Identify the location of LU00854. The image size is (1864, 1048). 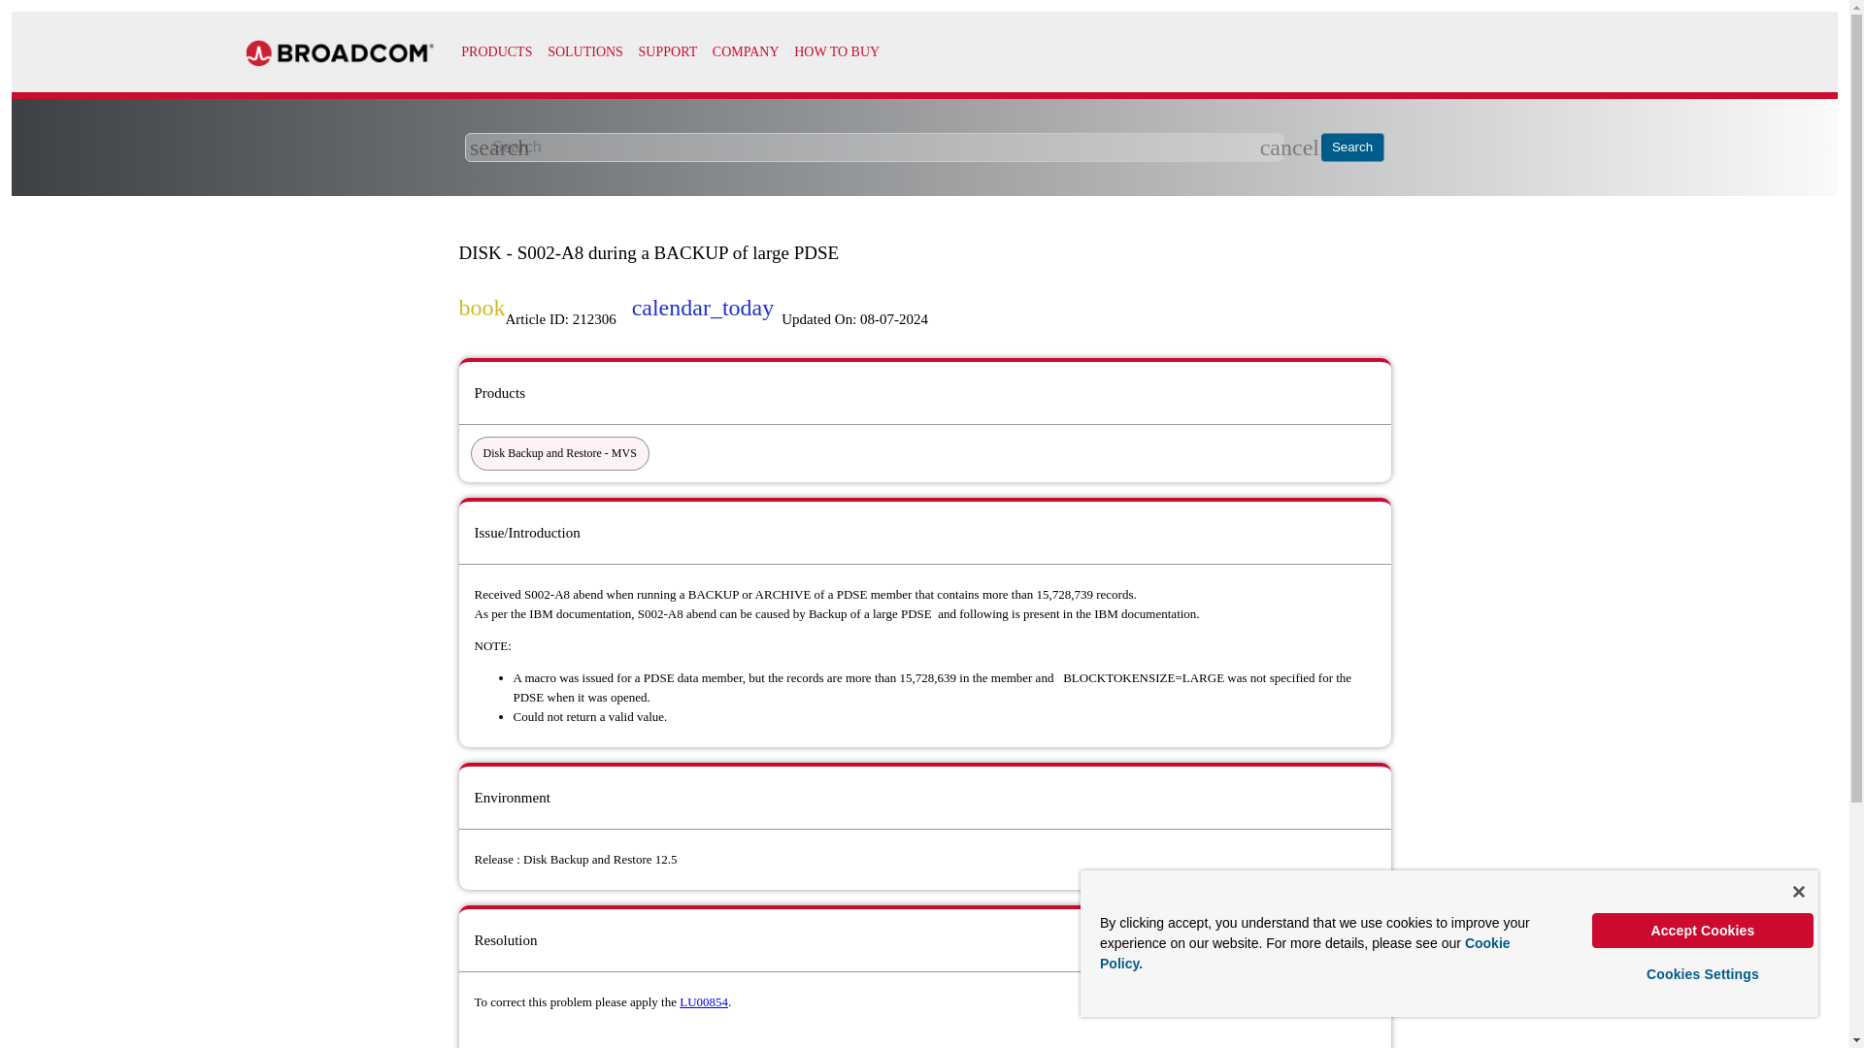
(704, 1001).